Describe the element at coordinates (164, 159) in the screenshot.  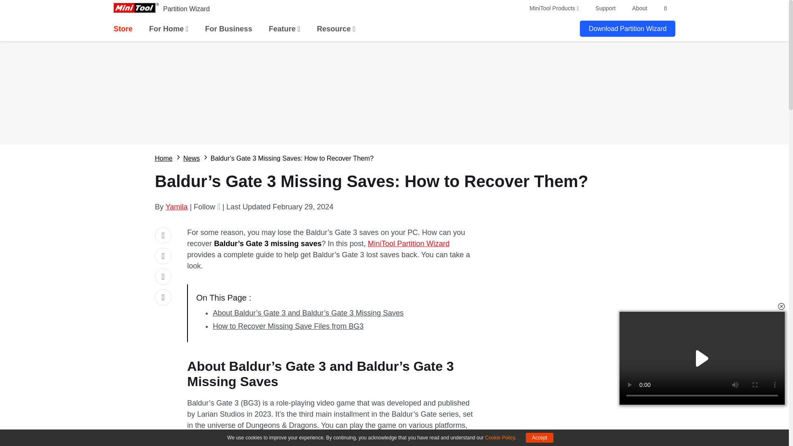
I see `Home` at that location.